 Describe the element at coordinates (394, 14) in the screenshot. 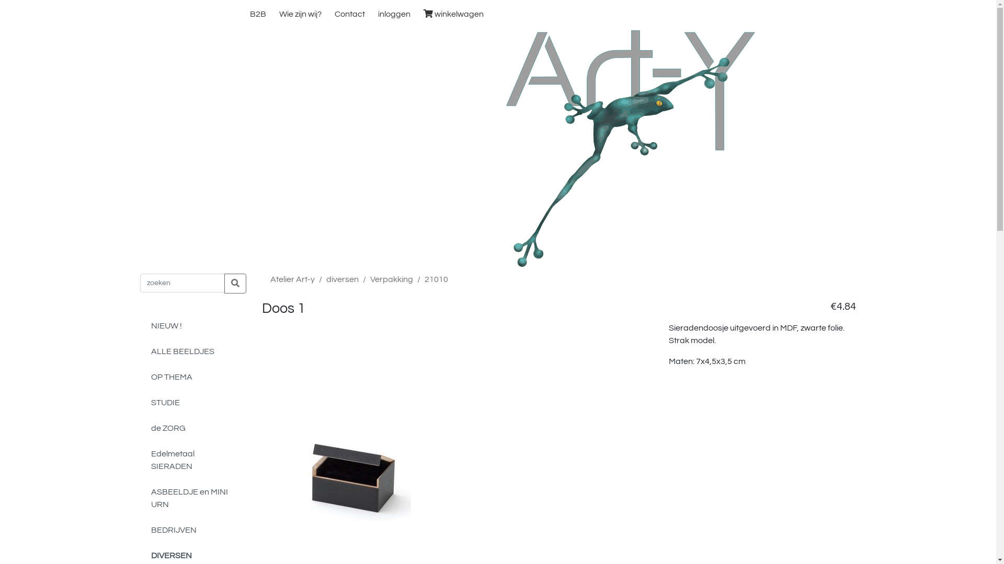

I see `inloggen` at that location.